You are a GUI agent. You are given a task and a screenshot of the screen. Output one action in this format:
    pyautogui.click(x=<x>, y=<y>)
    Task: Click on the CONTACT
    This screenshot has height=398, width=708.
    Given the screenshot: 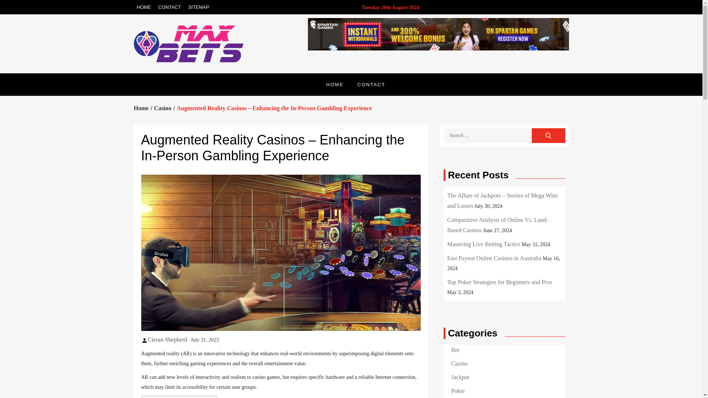 What is the action you would take?
    pyautogui.click(x=371, y=84)
    